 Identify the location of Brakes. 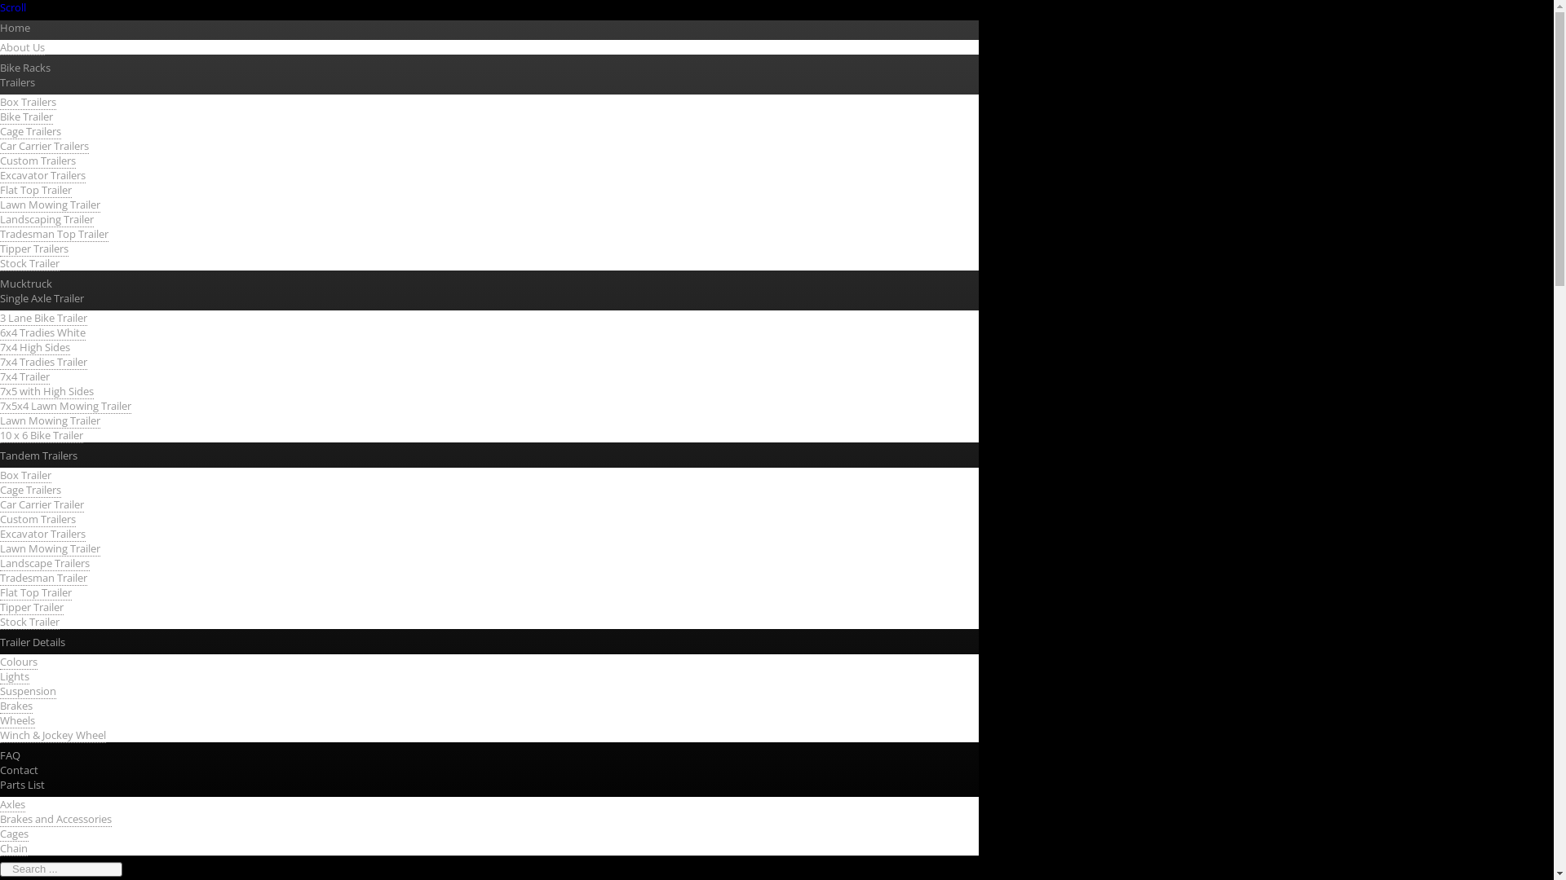
(16, 706).